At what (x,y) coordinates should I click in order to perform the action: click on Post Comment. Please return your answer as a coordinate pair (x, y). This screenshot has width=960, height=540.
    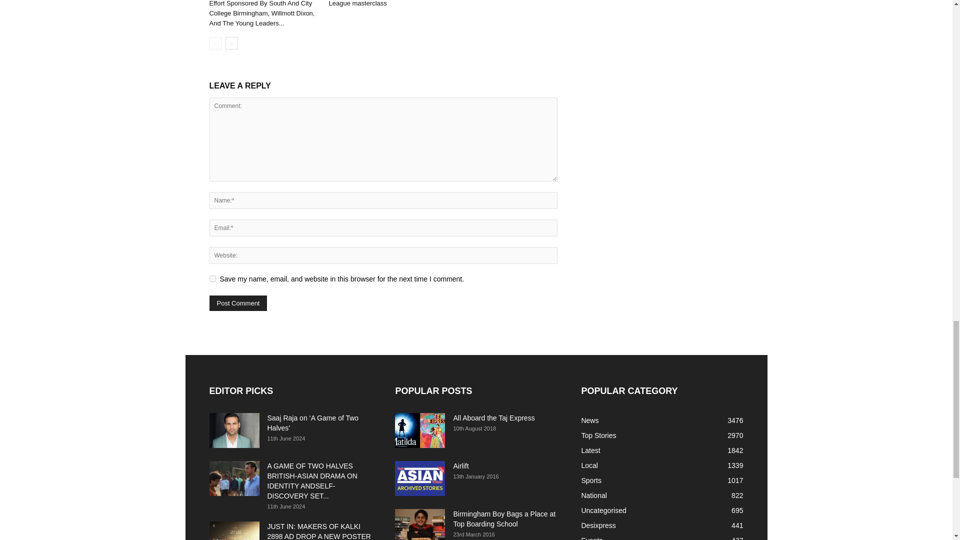
    Looking at the image, I should click on (238, 303).